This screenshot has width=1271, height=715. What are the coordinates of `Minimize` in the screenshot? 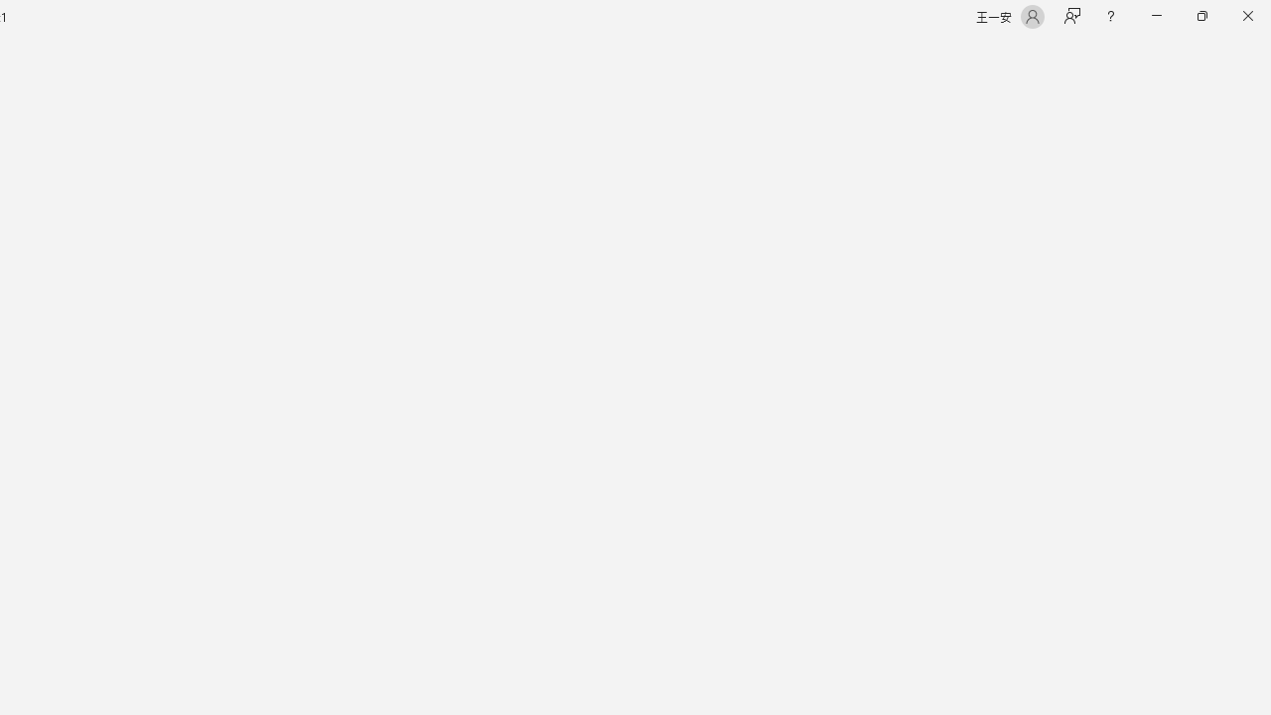 It's located at (1156, 16).